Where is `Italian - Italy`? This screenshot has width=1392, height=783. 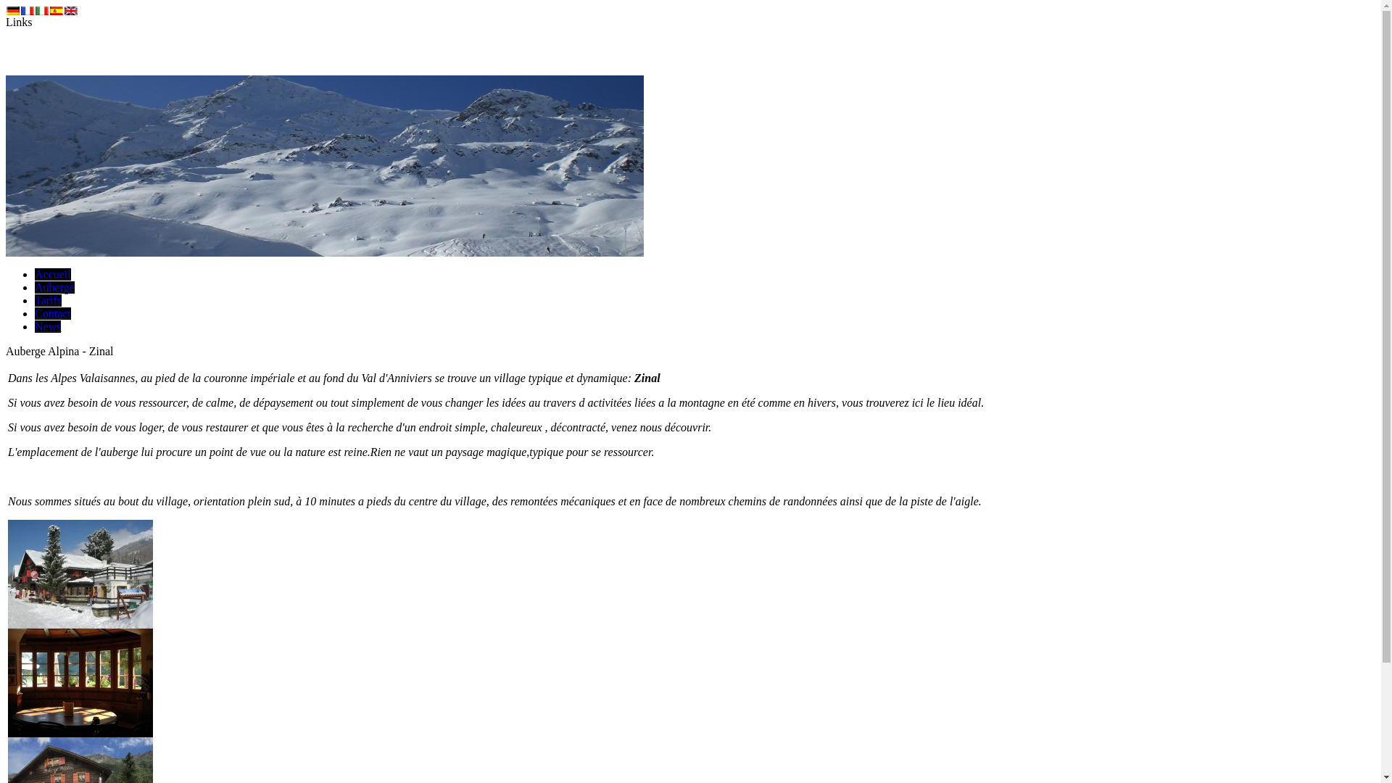 Italian - Italy is located at coordinates (42, 11).